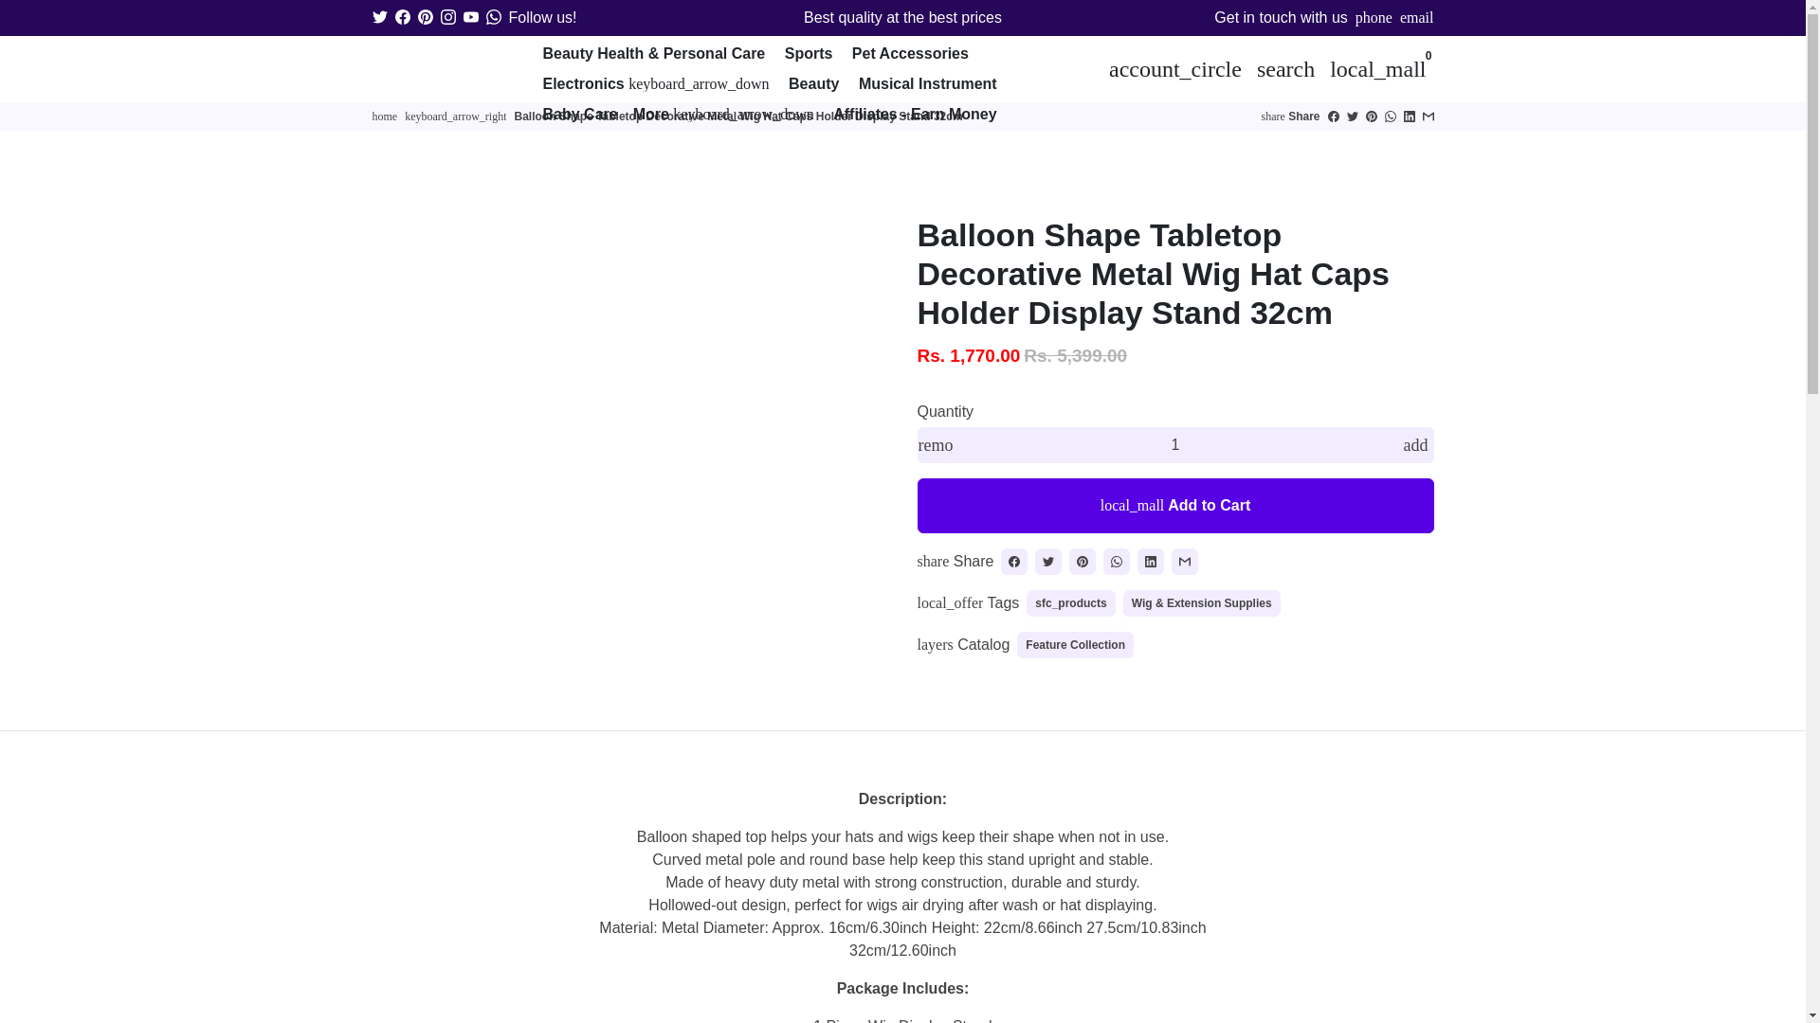 The image size is (1820, 1023). Describe the element at coordinates (402, 17) in the screenshot. I see `ikabestbuy on Facebook` at that location.